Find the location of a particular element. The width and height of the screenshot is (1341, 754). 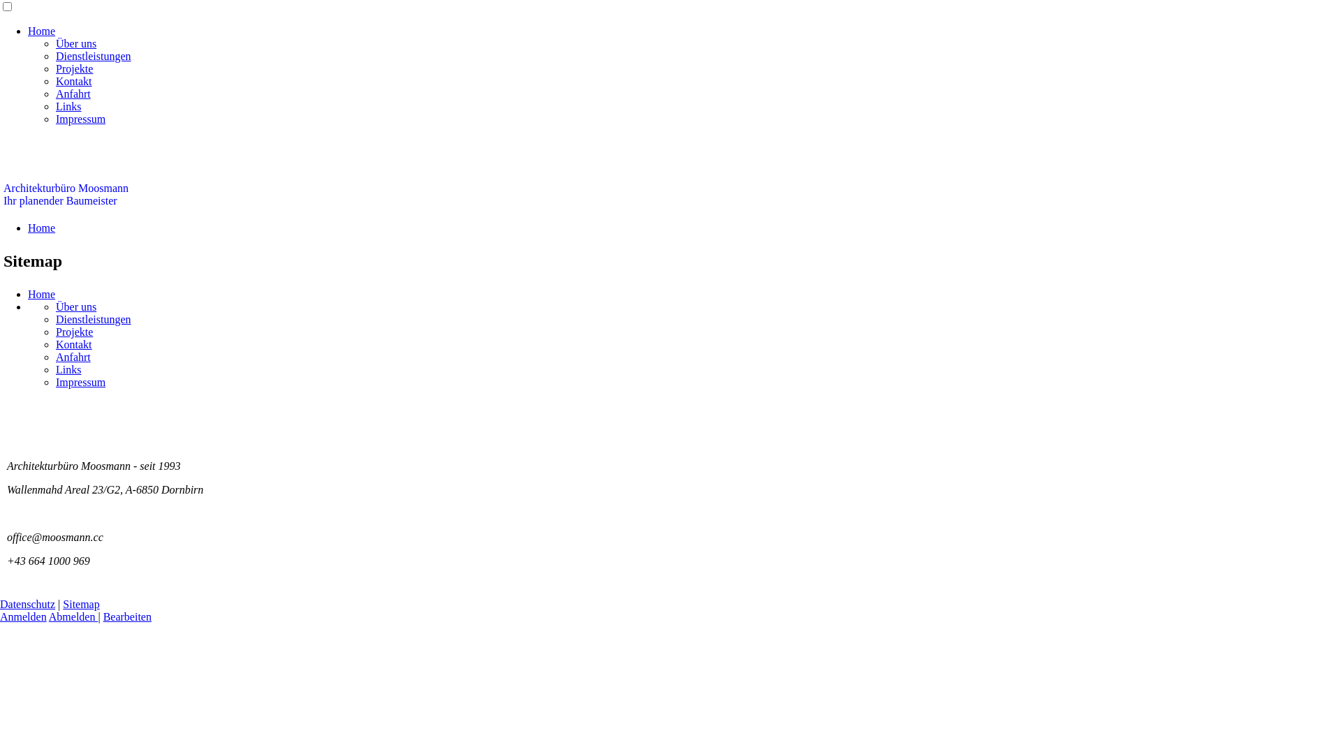

Home is located at coordinates (42, 228).